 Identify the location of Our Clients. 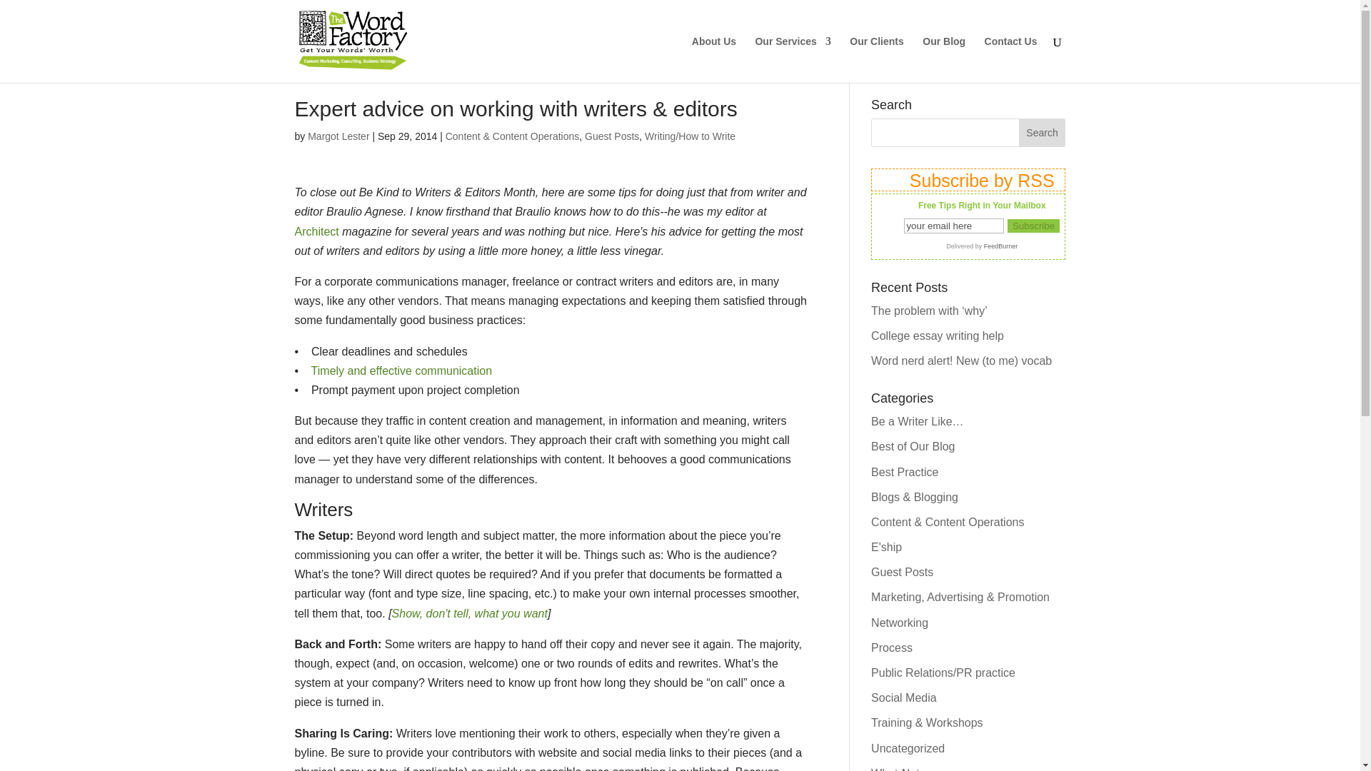
(877, 59).